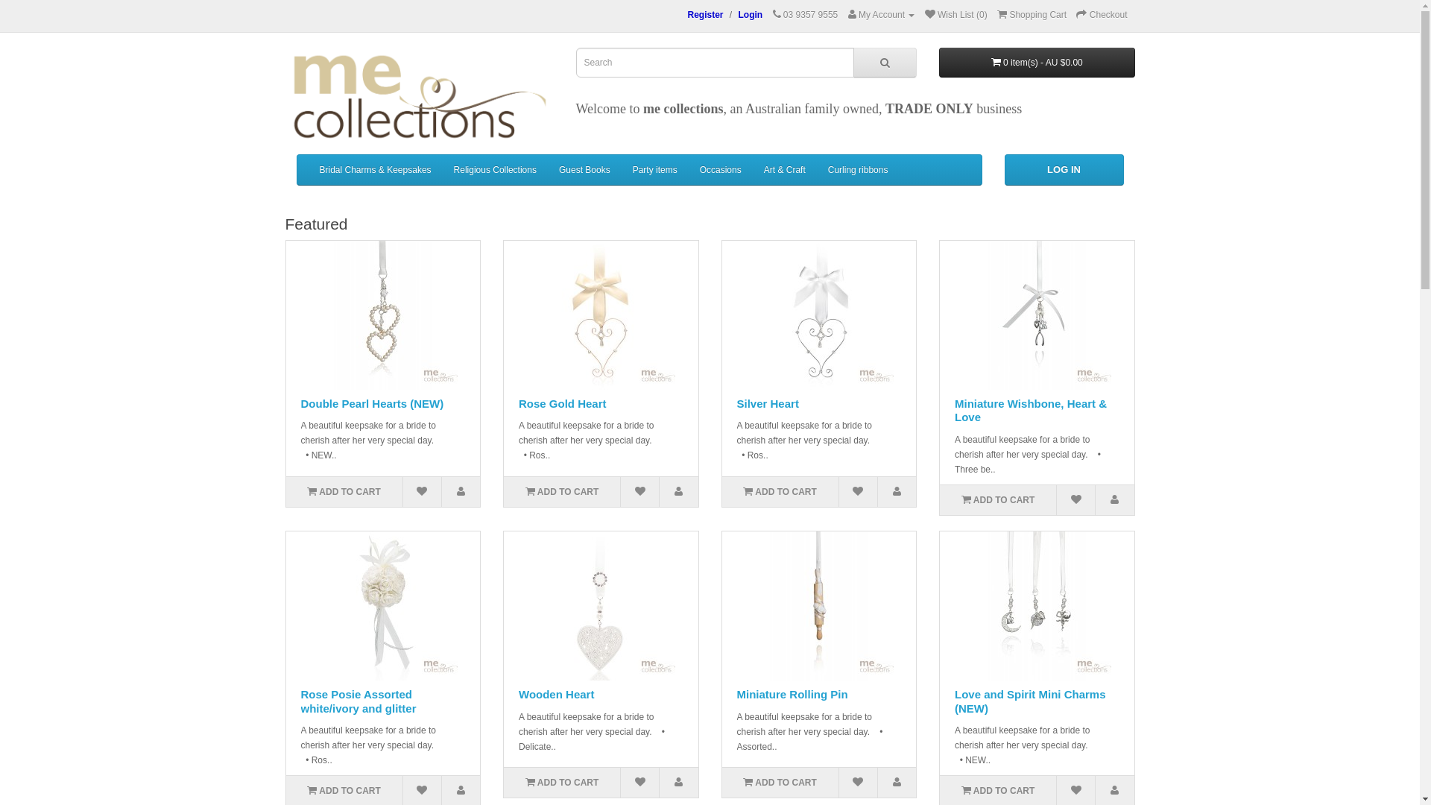  Describe the element at coordinates (780, 783) in the screenshot. I see `ADD TO CART` at that location.